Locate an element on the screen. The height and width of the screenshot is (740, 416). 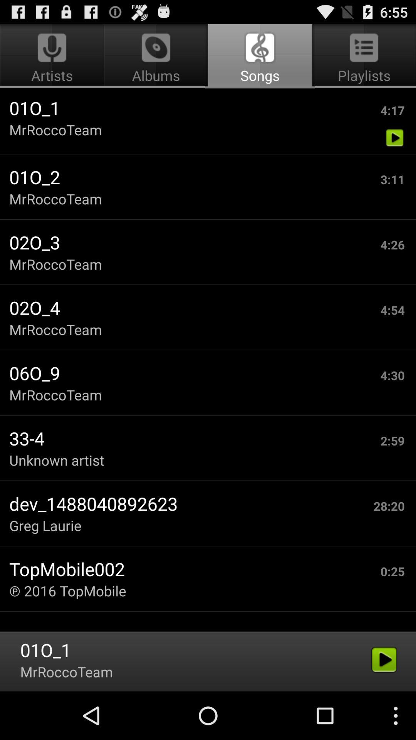
press artists is located at coordinates (53, 56).